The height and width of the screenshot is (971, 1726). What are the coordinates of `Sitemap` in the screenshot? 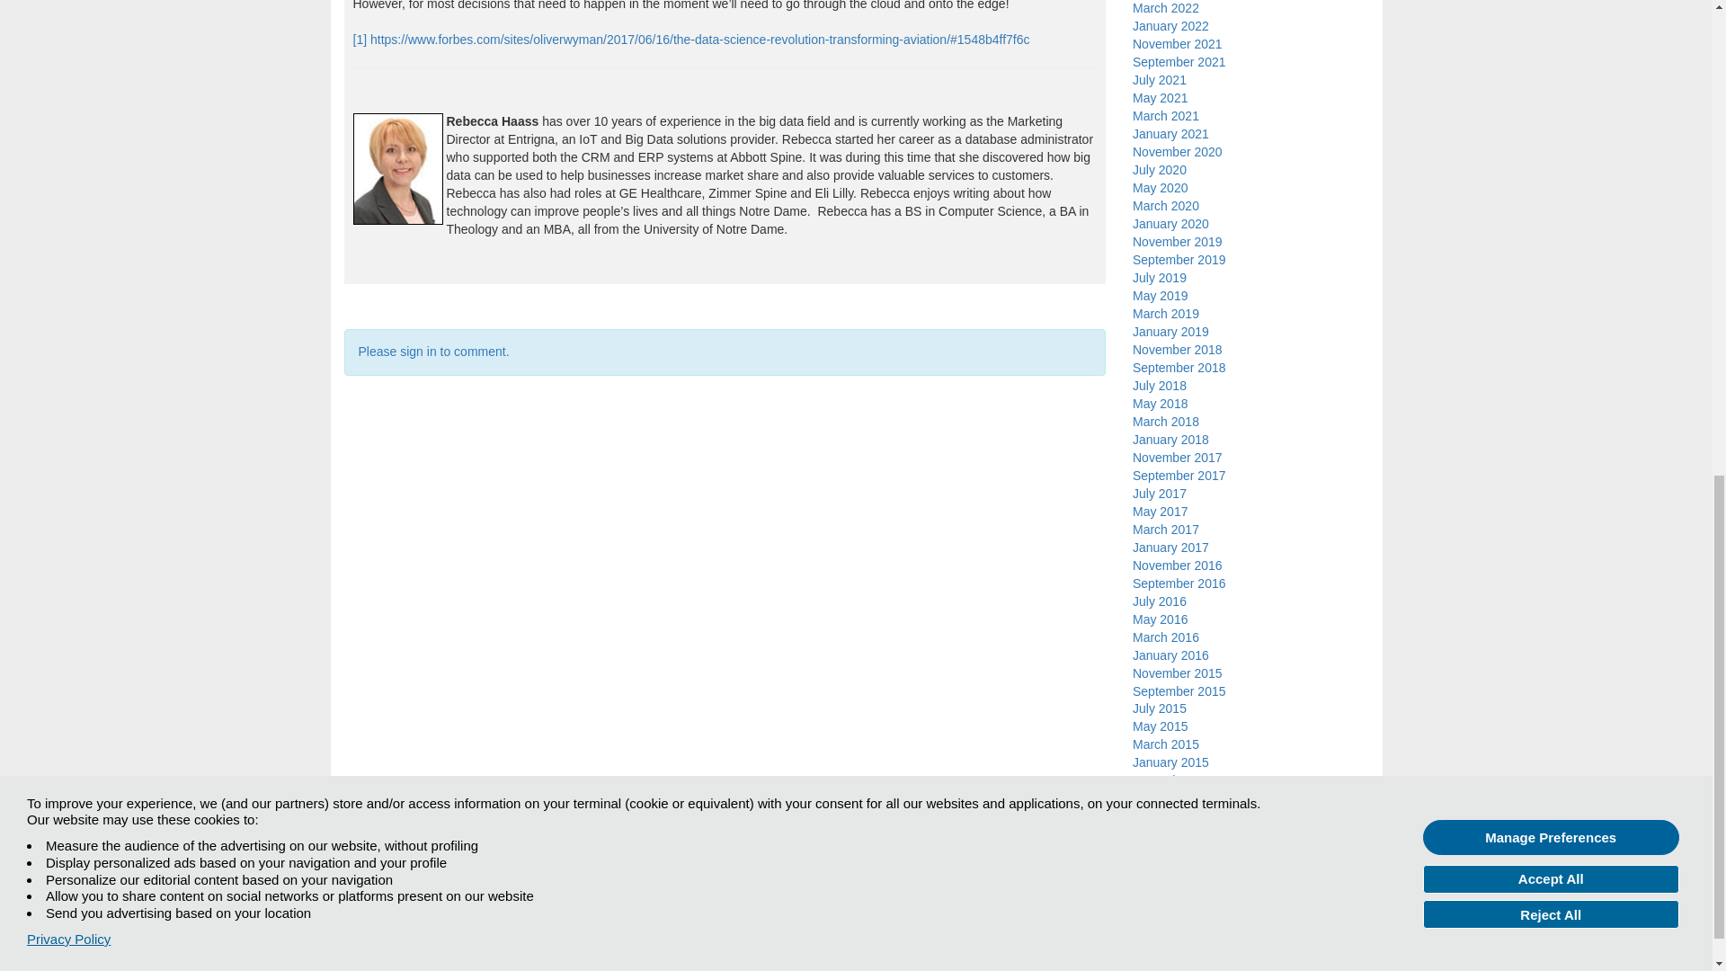 It's located at (409, 921).